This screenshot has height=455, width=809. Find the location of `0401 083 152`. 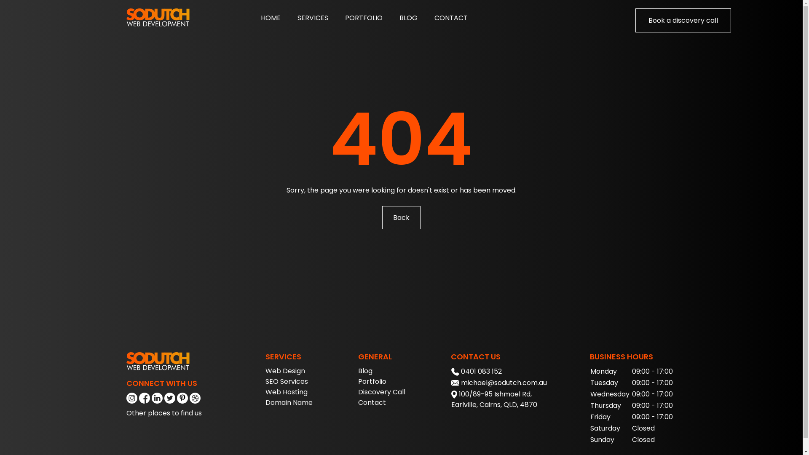

0401 083 152 is located at coordinates (481, 372).